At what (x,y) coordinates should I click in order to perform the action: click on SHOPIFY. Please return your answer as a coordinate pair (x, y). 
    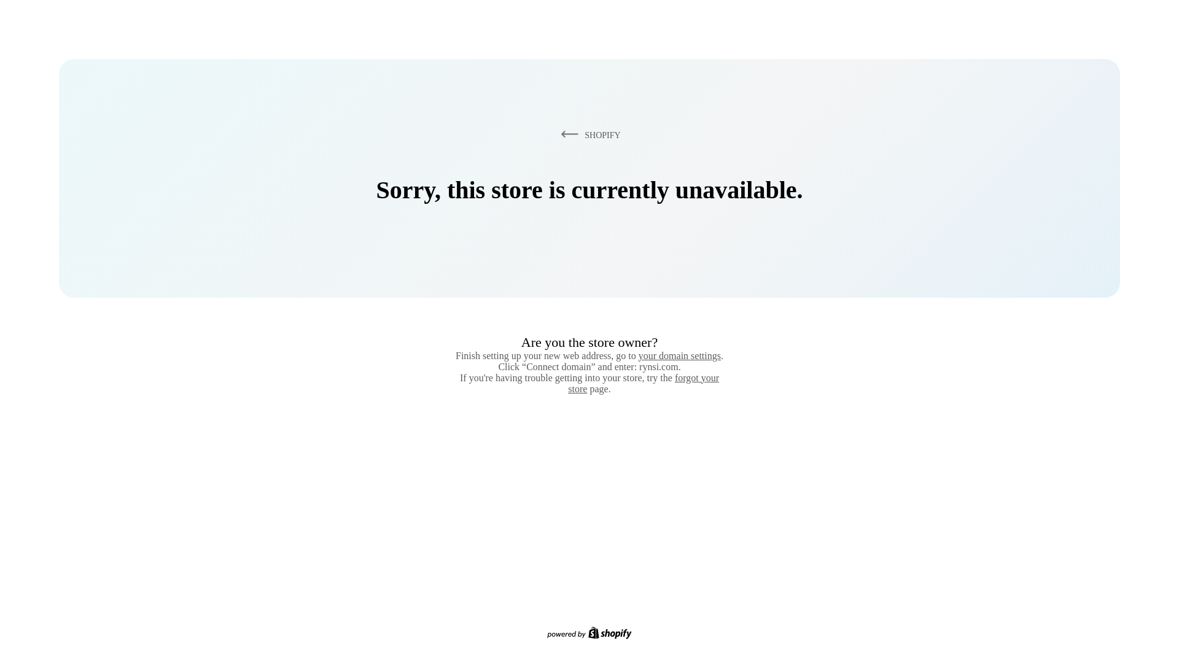
    Looking at the image, I should click on (588, 134).